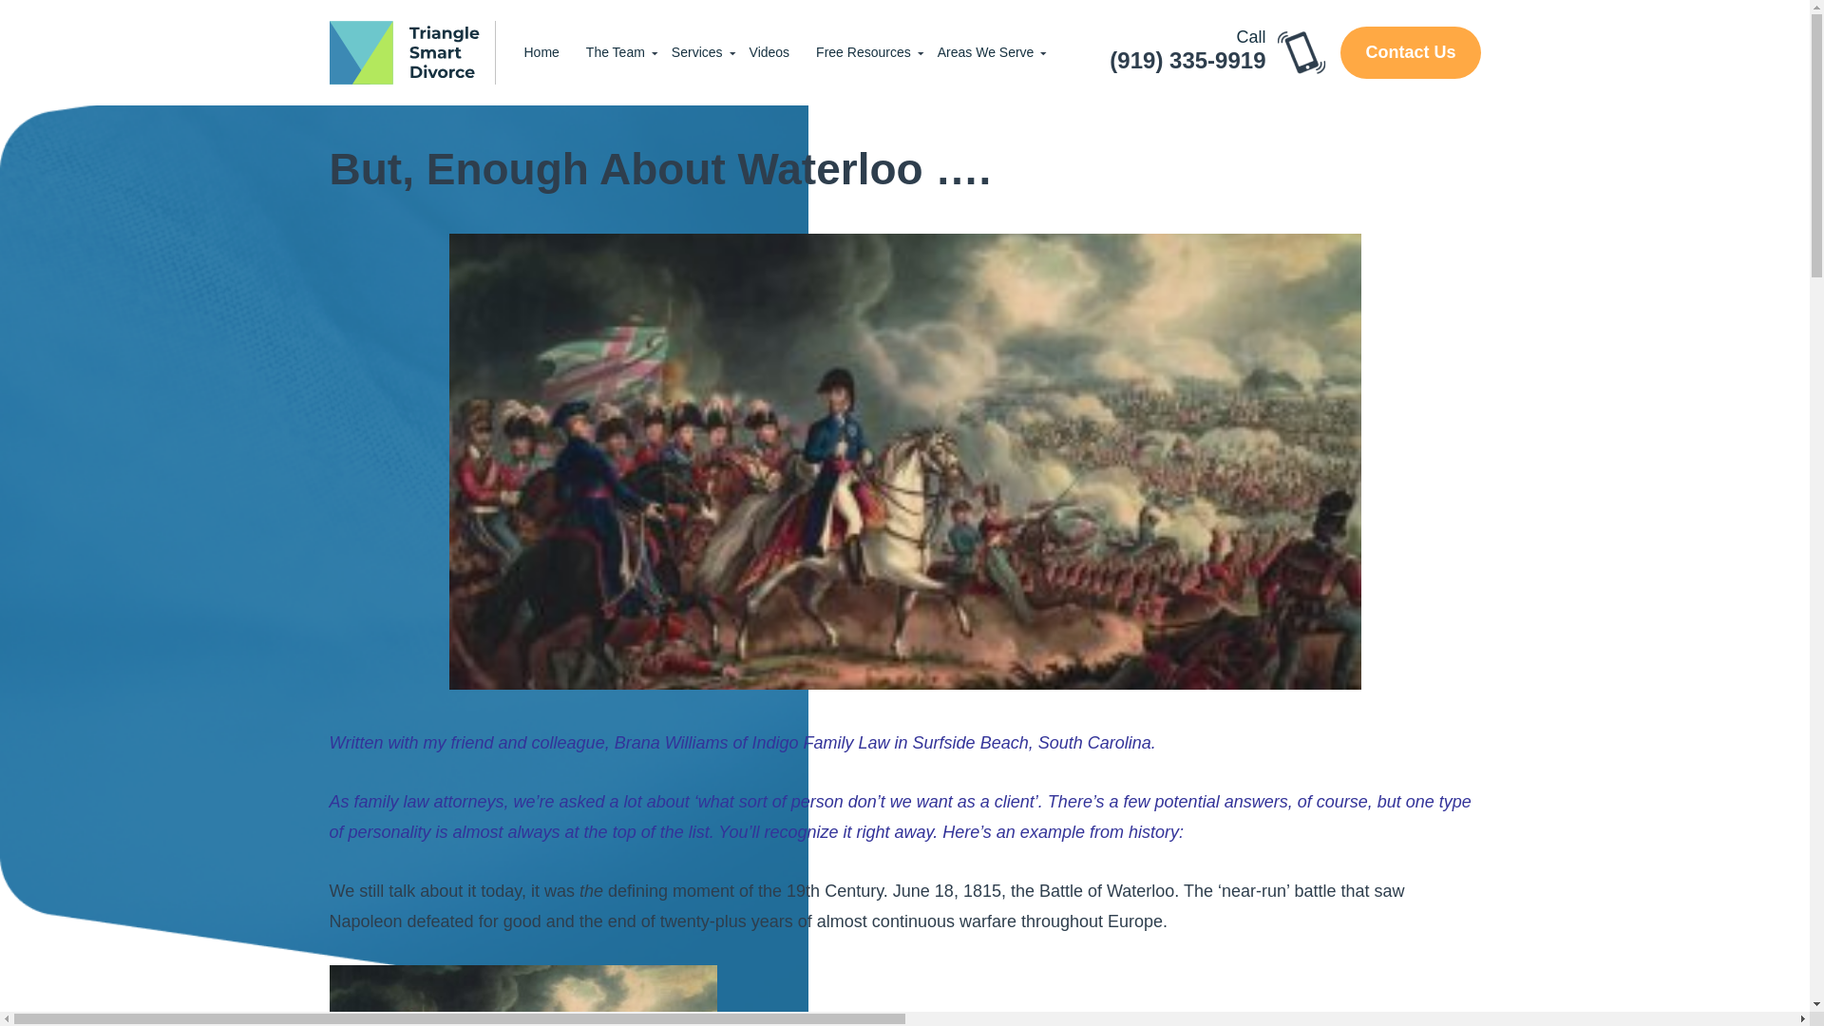 Image resolution: width=1824 pixels, height=1026 pixels. I want to click on Free Resources, so click(863, 52).